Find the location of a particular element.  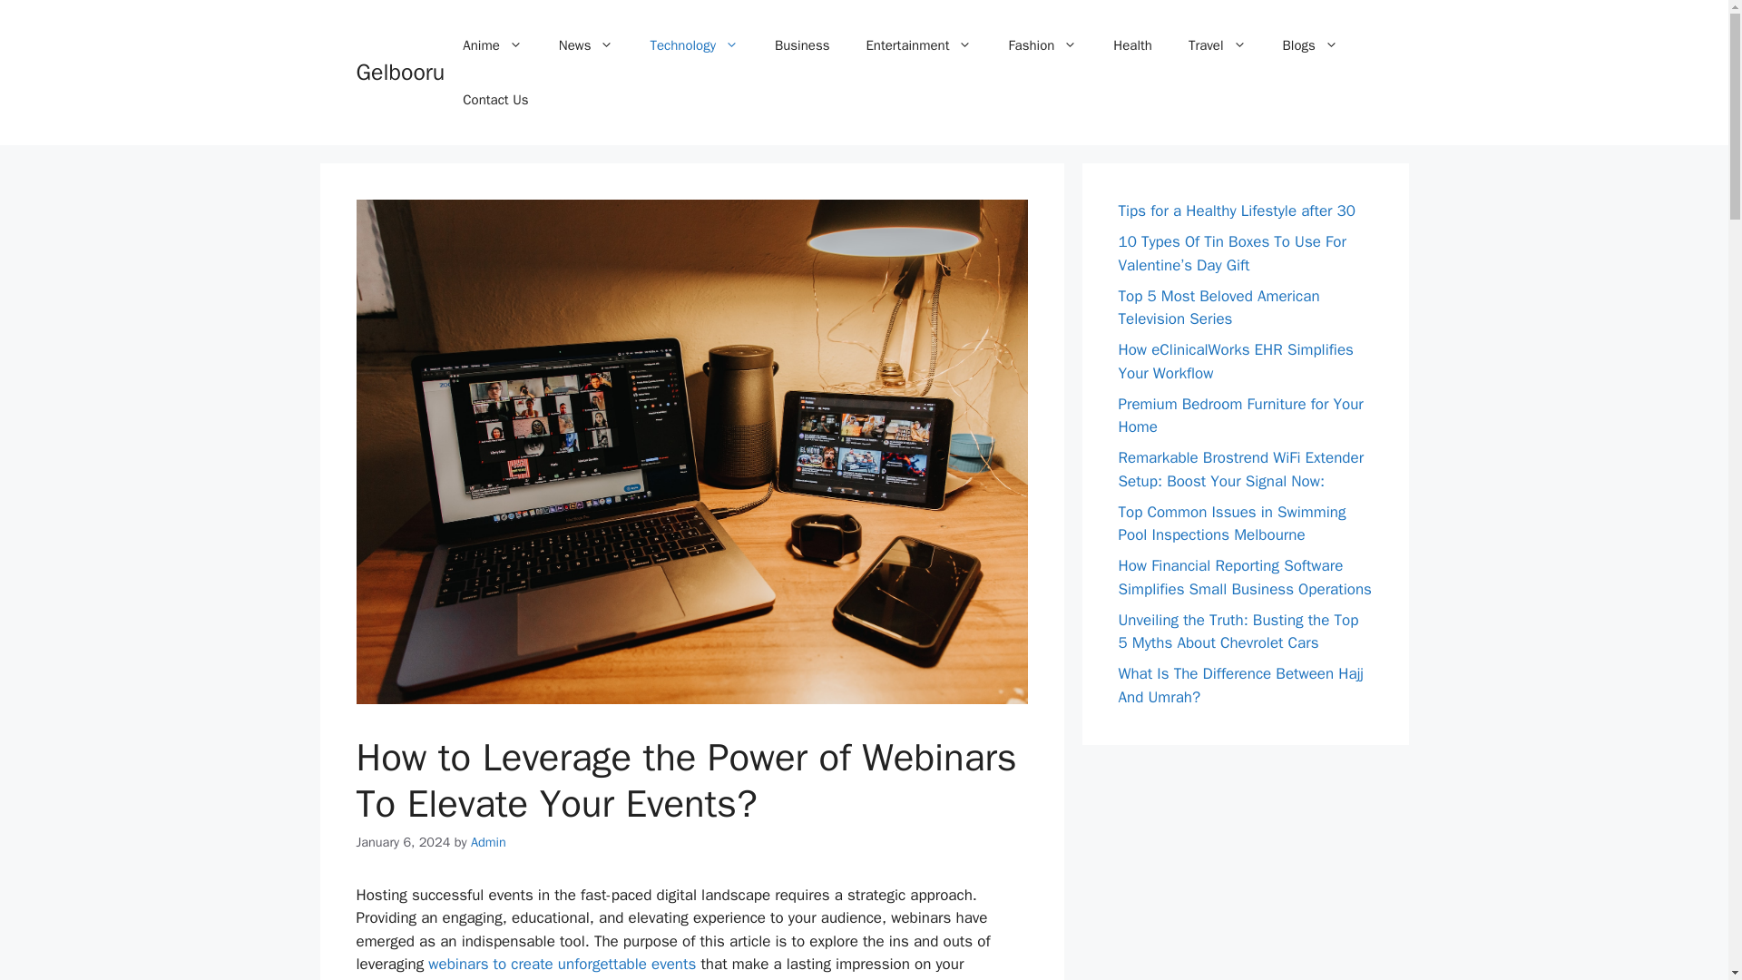

webinars to create unforgettable events is located at coordinates (562, 964).